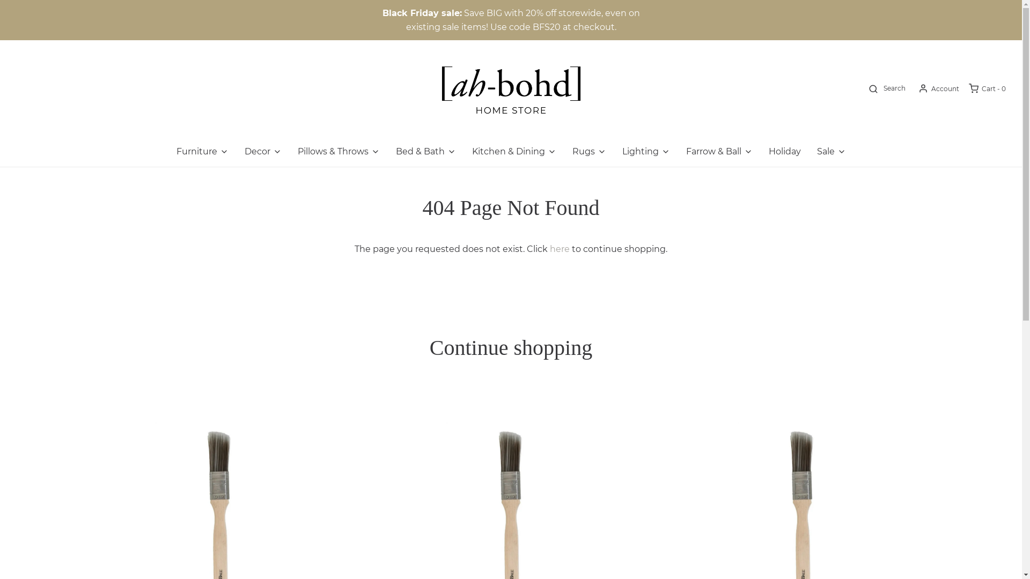 This screenshot has width=1030, height=579. I want to click on Account, so click(938, 88).